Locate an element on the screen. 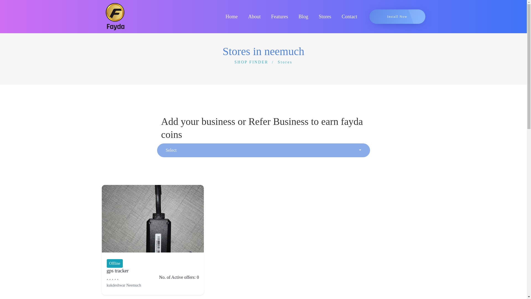 Image resolution: width=531 pixels, height=299 pixels. Contact is located at coordinates (349, 17).